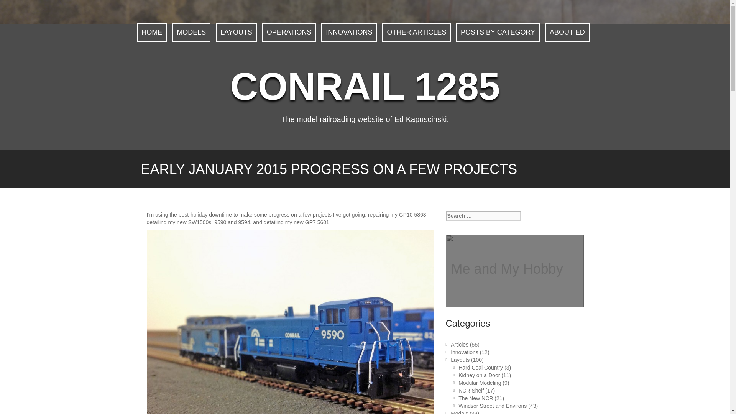 The image size is (736, 414). Describe the element at coordinates (349, 33) in the screenshot. I see `INNOVATIONS` at that location.